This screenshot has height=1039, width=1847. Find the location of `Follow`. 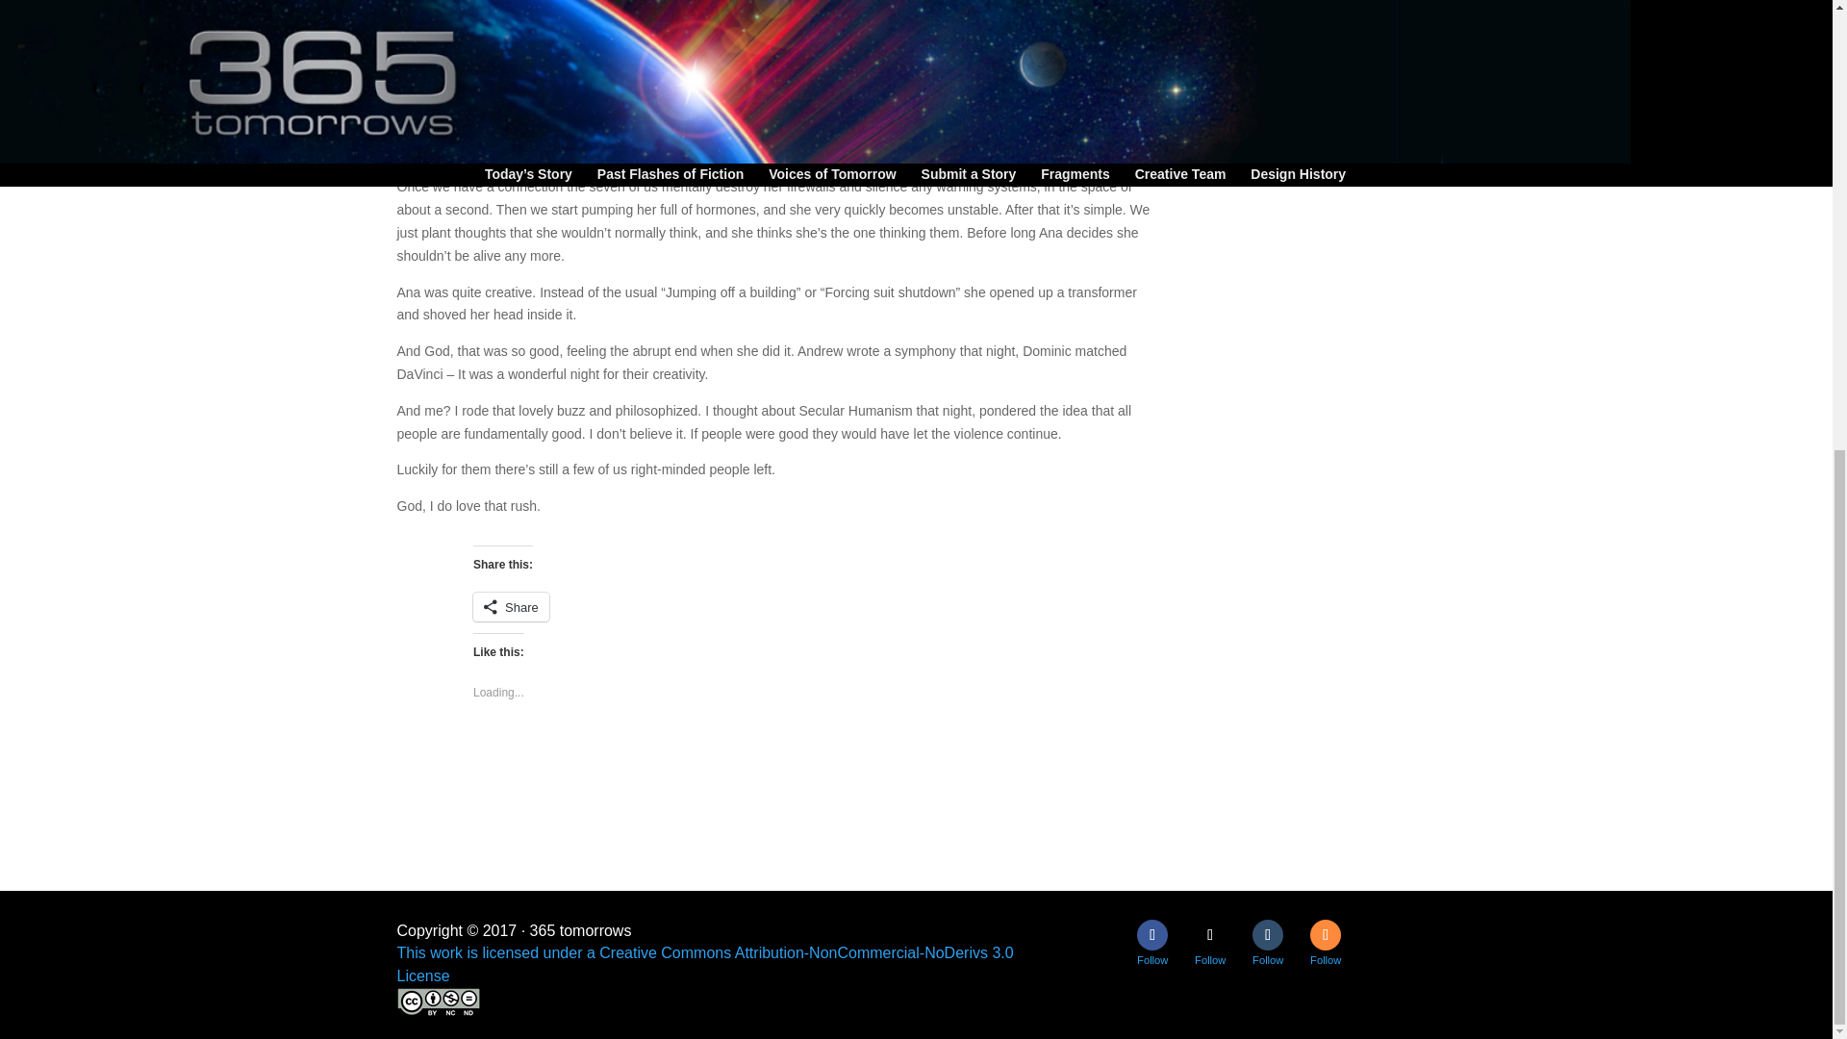

Follow is located at coordinates (1152, 935).